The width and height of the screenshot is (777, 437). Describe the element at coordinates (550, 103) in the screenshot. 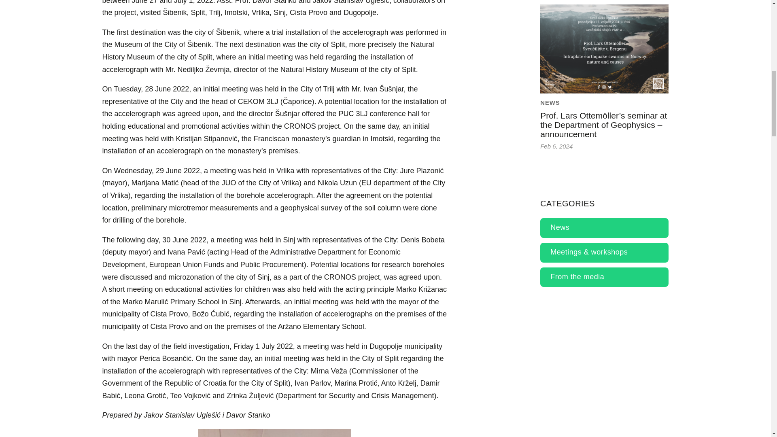

I see `NEWS` at that location.